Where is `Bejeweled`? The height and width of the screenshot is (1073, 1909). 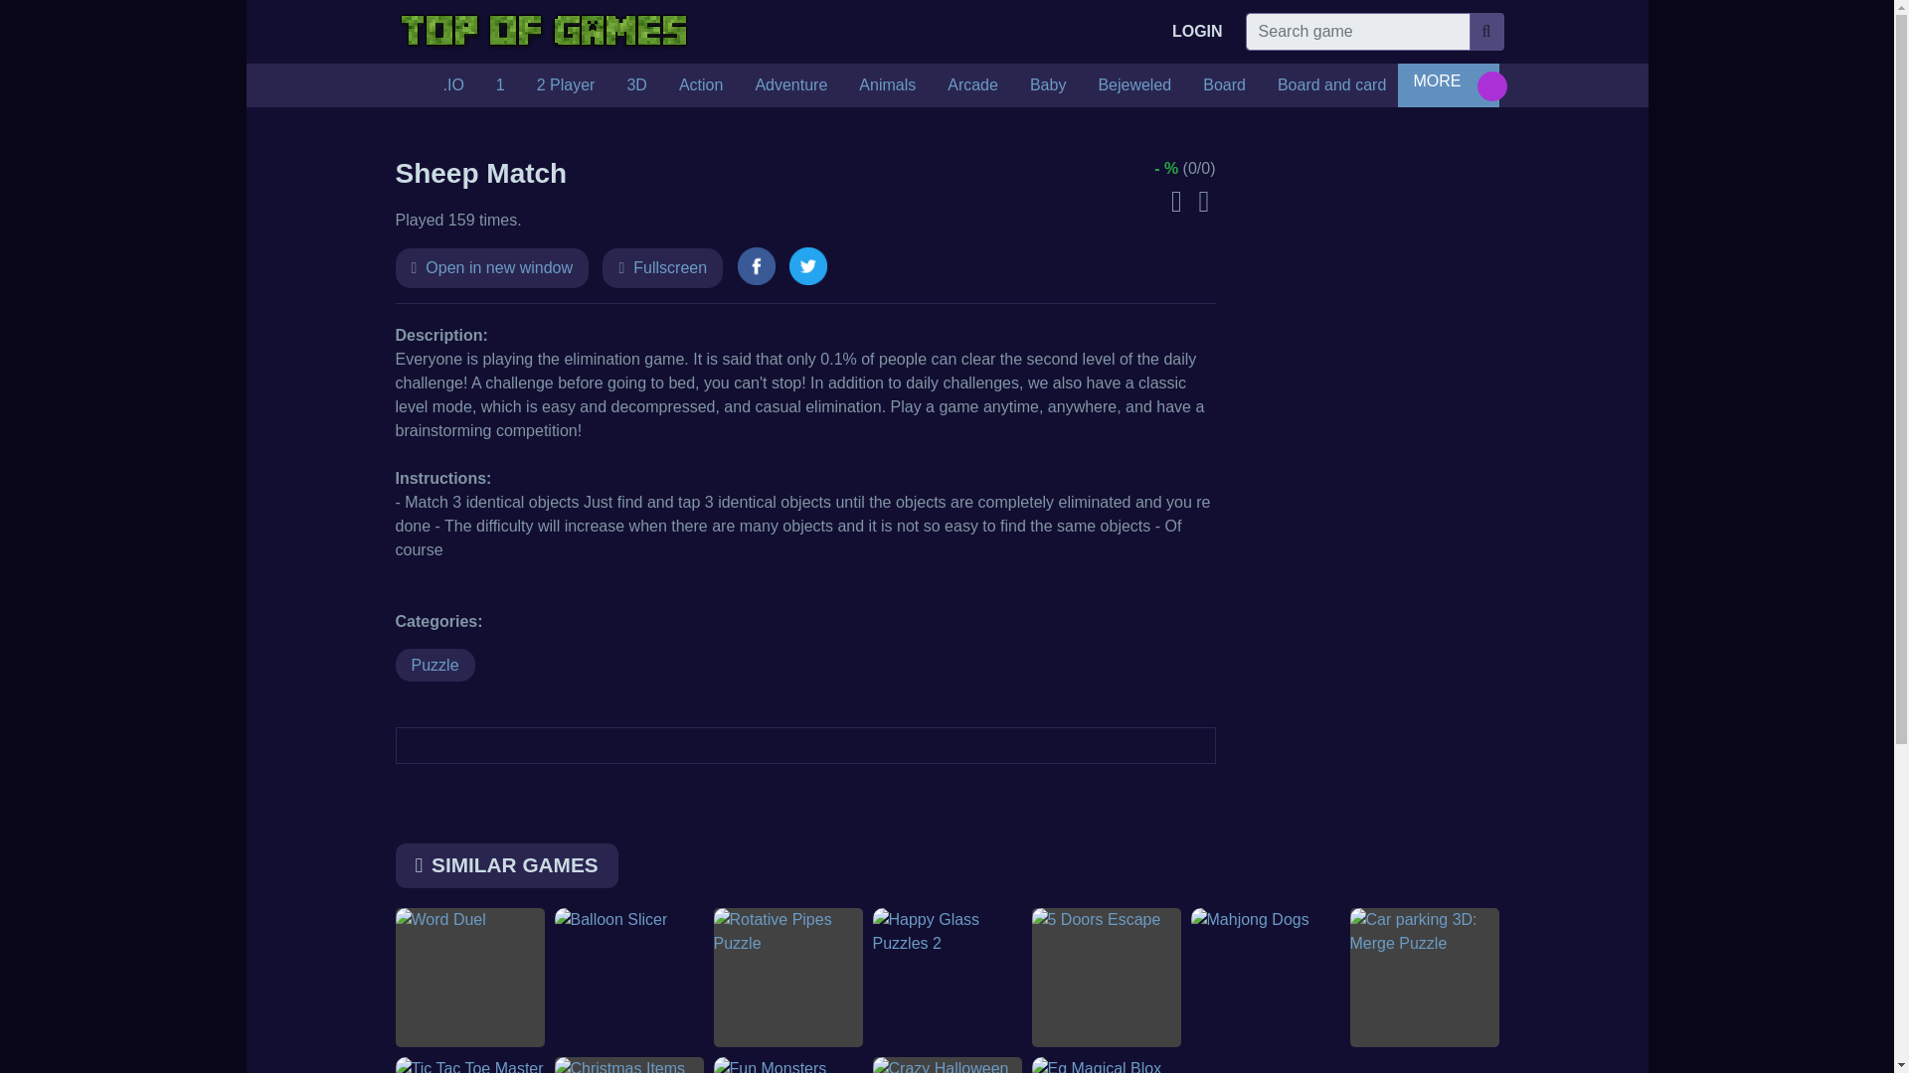
Bejeweled is located at coordinates (1134, 84).